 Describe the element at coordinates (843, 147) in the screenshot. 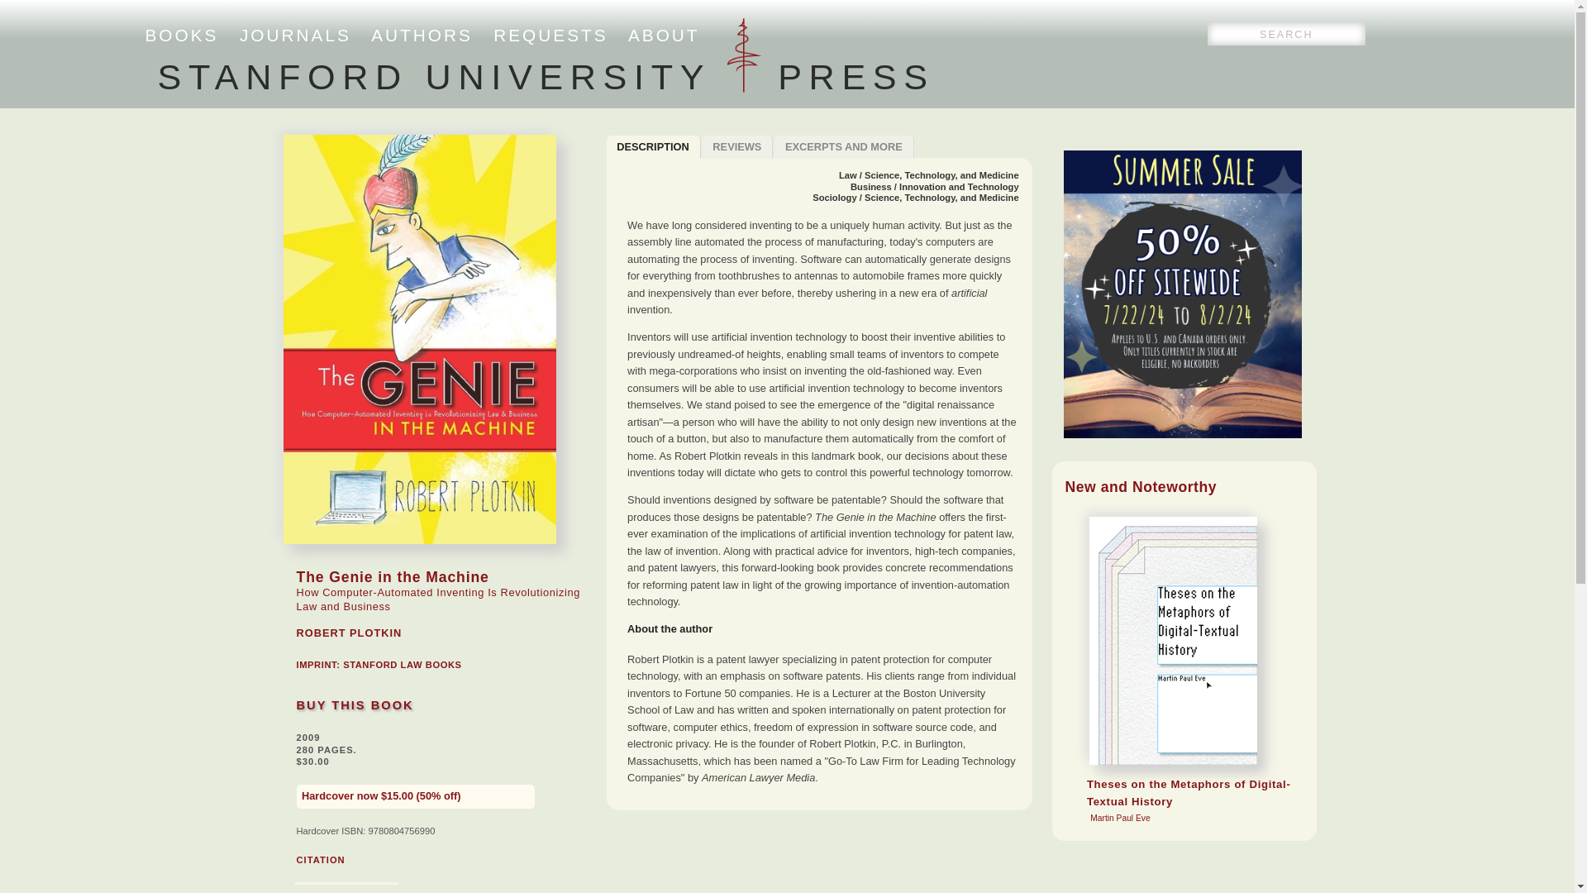

I see `ABOUT` at that location.